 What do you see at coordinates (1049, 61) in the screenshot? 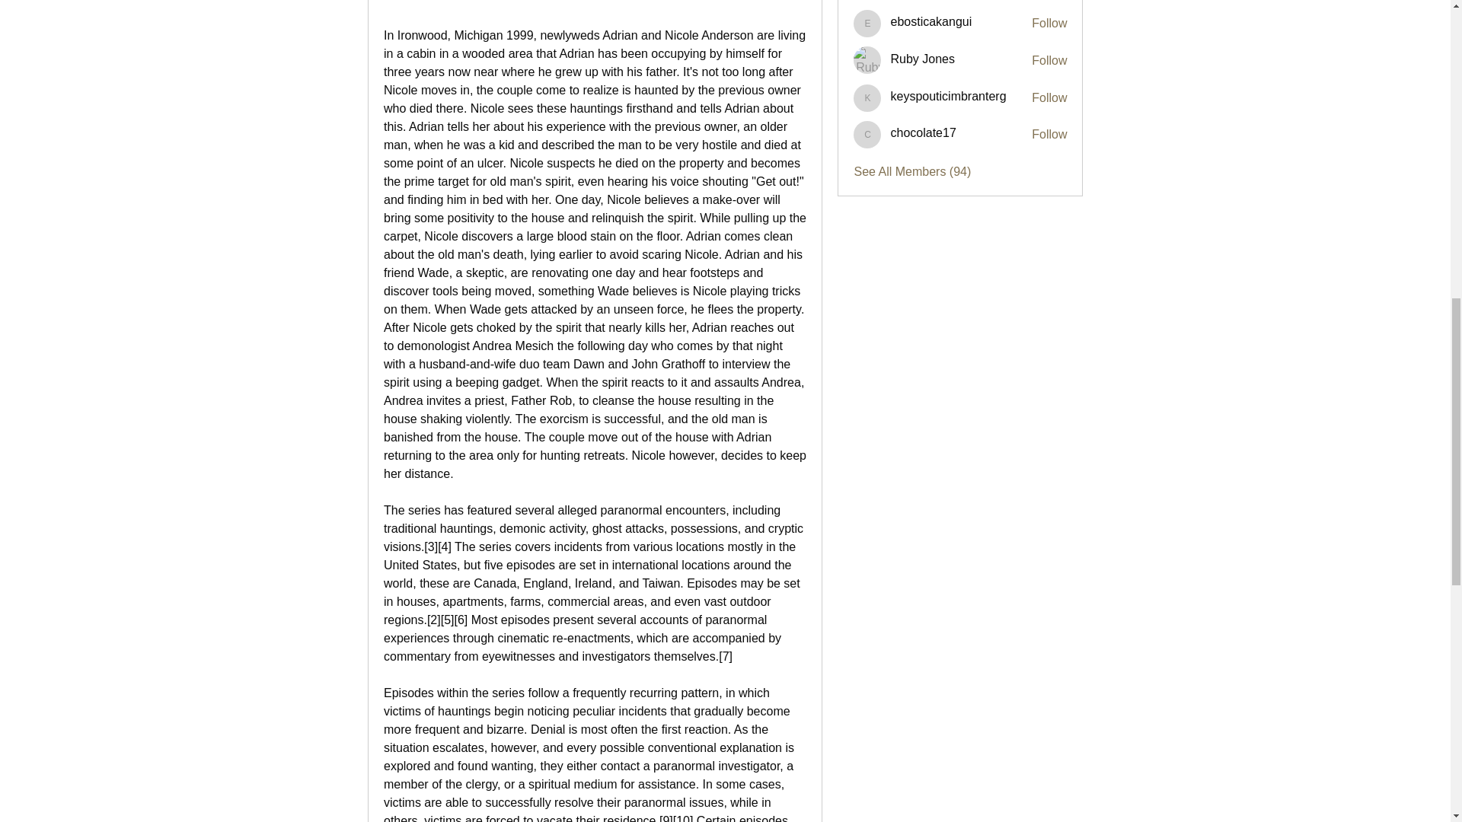
I see `Follow` at bounding box center [1049, 61].